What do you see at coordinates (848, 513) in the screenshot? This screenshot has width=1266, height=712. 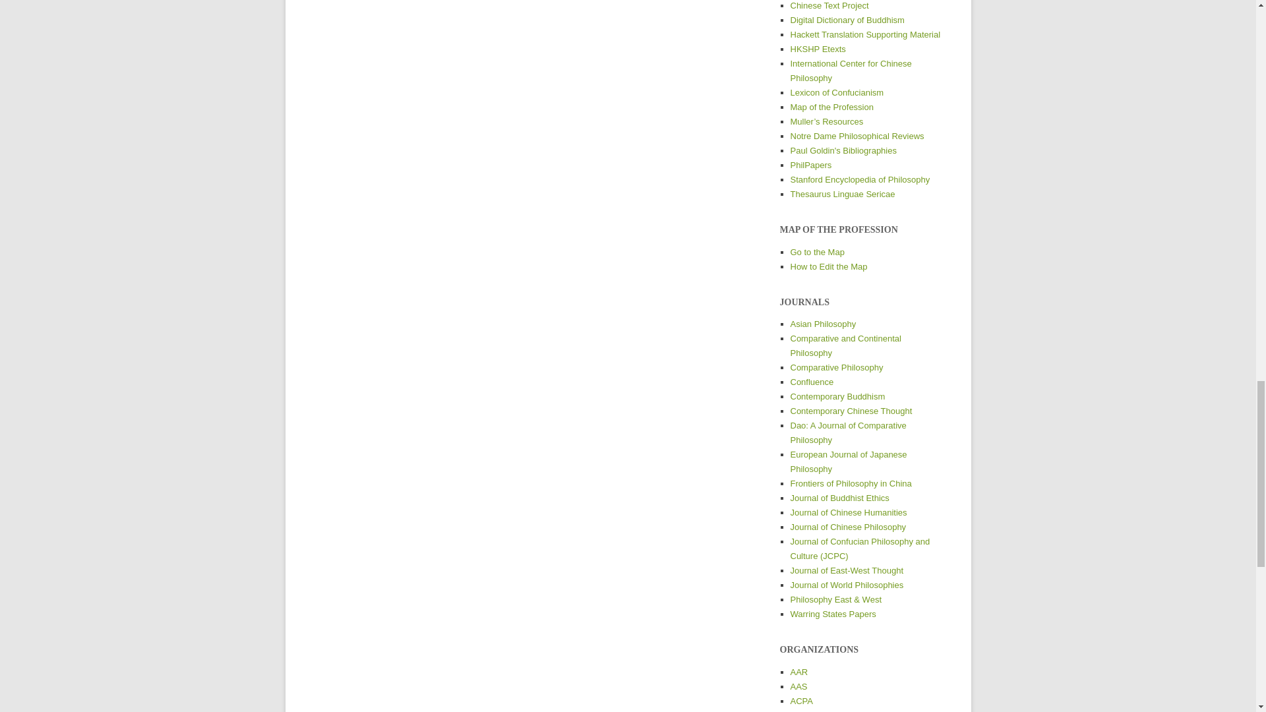 I see `Contemporary Chinese scholarship in English` at bounding box center [848, 513].